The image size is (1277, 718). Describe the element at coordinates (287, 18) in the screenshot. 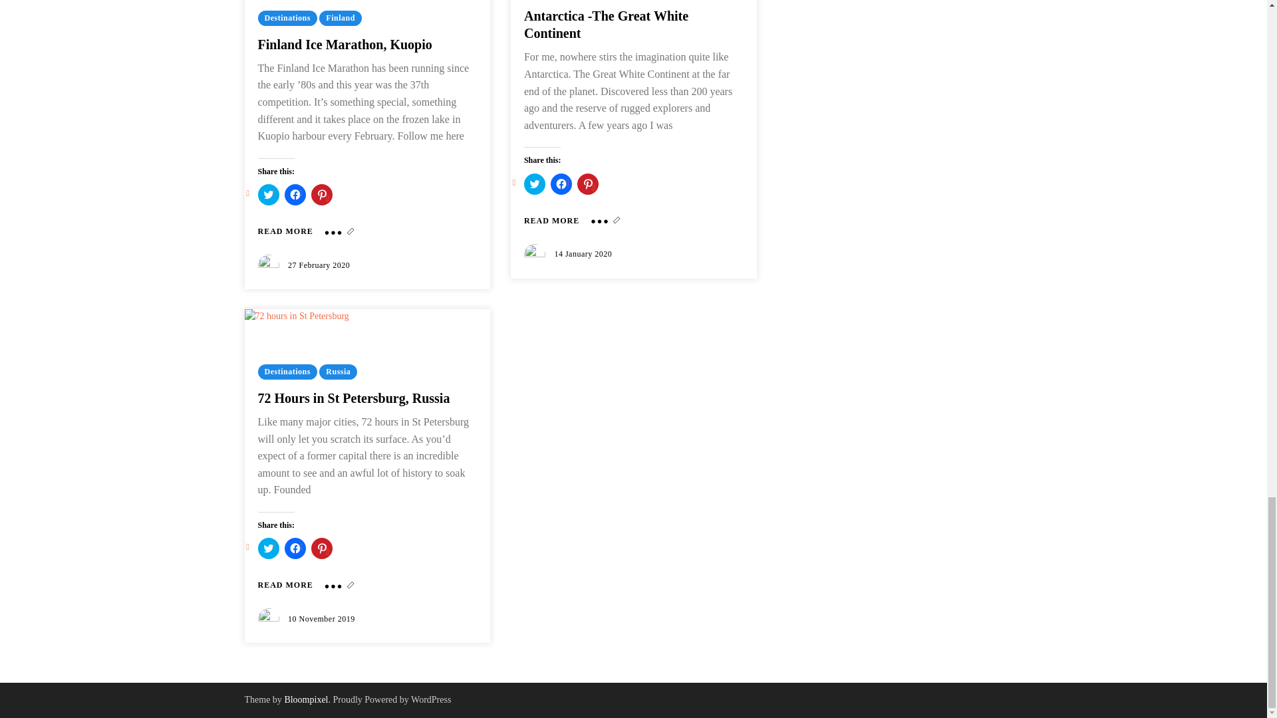

I see `View all posts in Destinations` at that location.